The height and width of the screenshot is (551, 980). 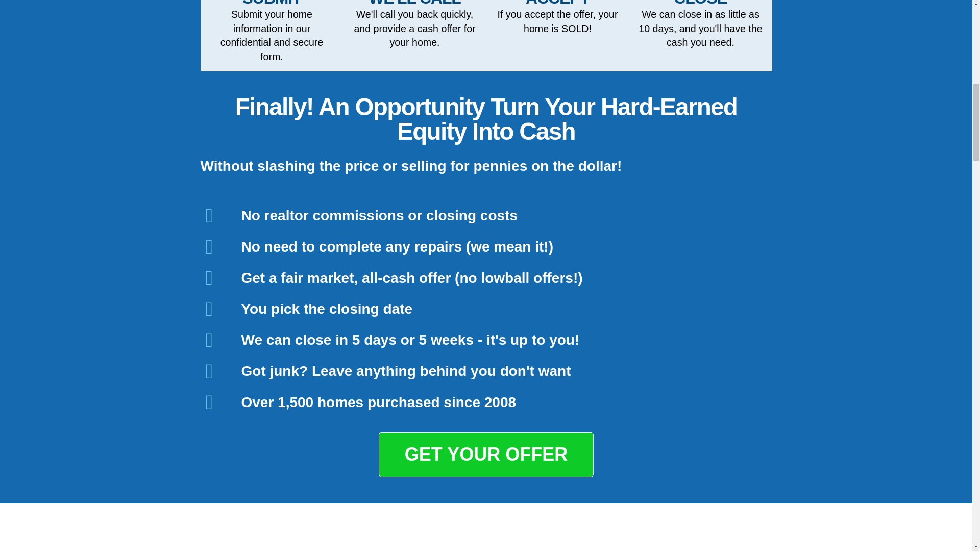 I want to click on GET YOUR OFFER, so click(x=486, y=454).